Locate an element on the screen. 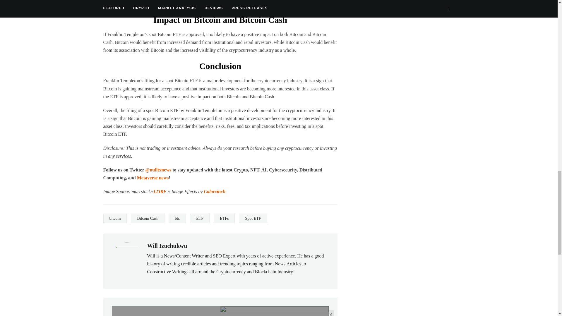 Image resolution: width=562 pixels, height=316 pixels. ETFs is located at coordinates (224, 218).